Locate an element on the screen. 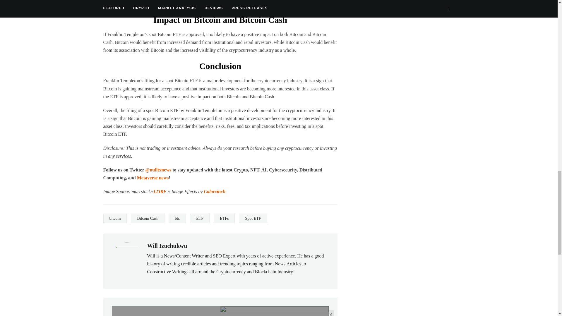 Image resolution: width=562 pixels, height=316 pixels. ETFs is located at coordinates (224, 218).